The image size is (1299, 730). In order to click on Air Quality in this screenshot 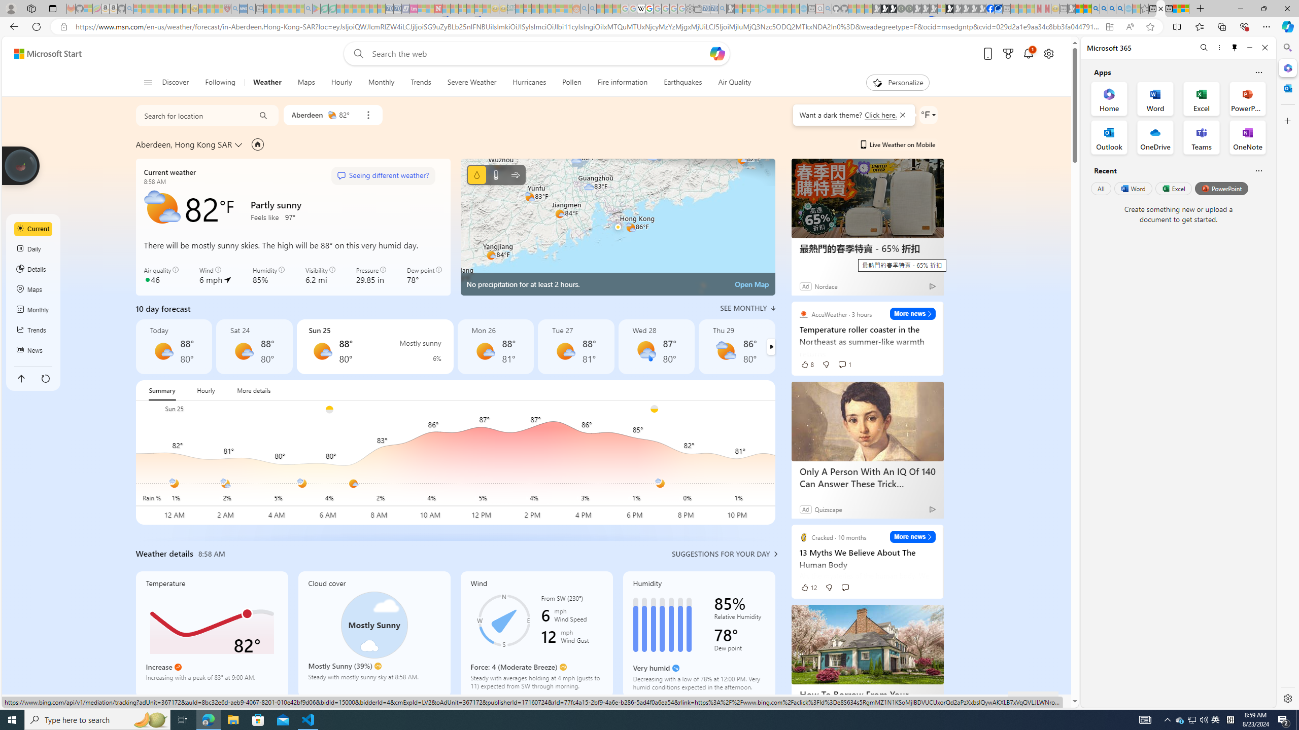, I will do `click(735, 83)`.